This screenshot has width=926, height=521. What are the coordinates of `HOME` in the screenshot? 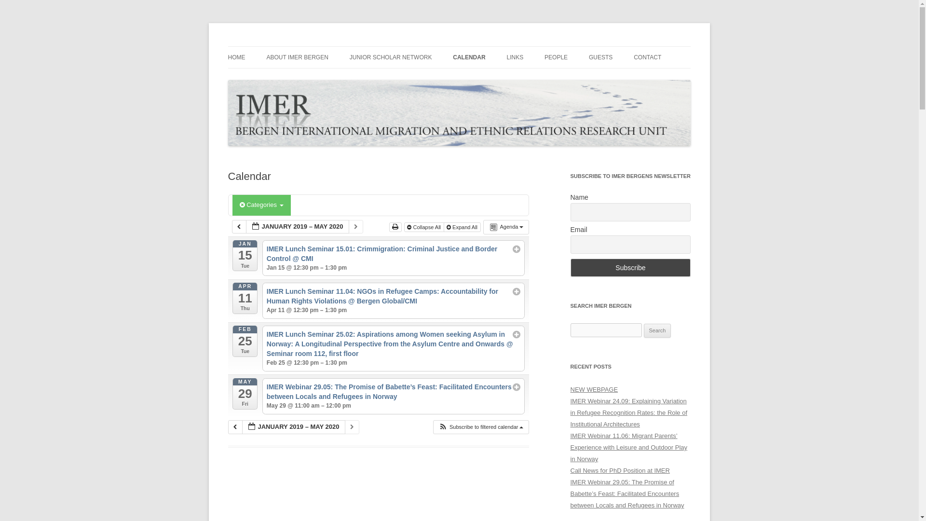 It's located at (236, 57).